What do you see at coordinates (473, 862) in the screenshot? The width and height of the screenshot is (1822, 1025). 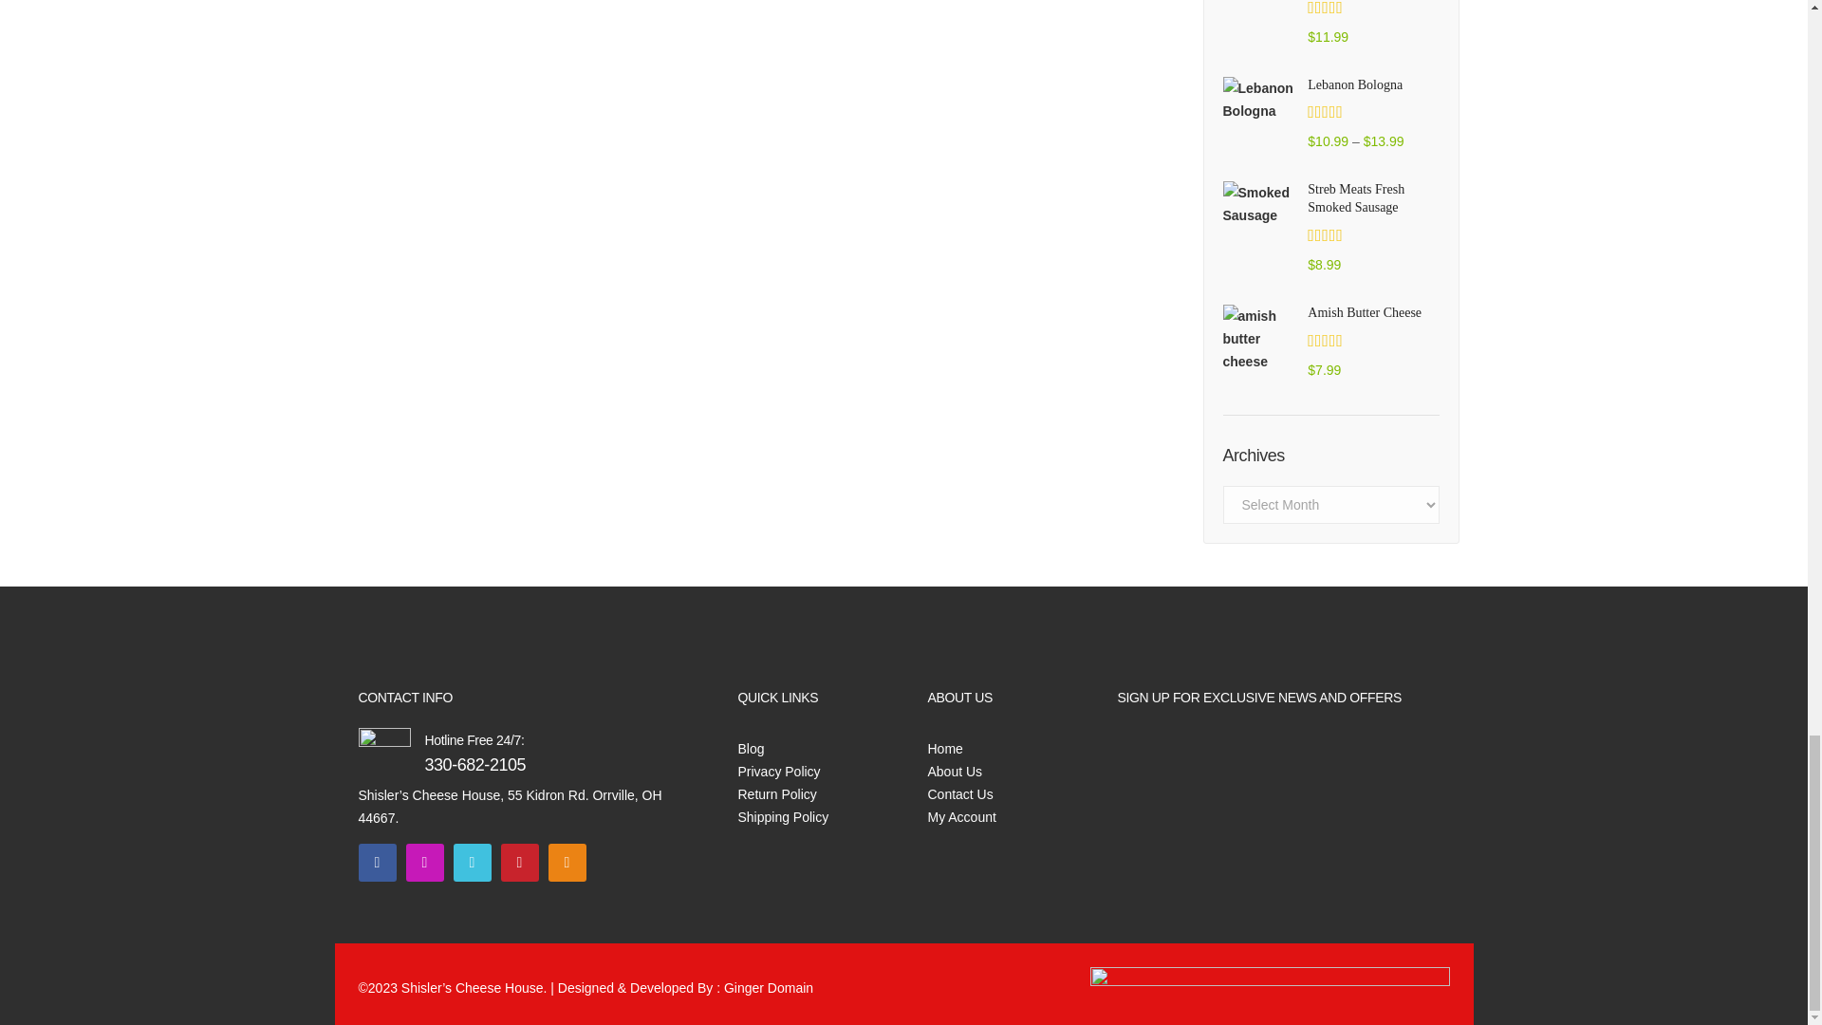 I see `Twitter` at bounding box center [473, 862].